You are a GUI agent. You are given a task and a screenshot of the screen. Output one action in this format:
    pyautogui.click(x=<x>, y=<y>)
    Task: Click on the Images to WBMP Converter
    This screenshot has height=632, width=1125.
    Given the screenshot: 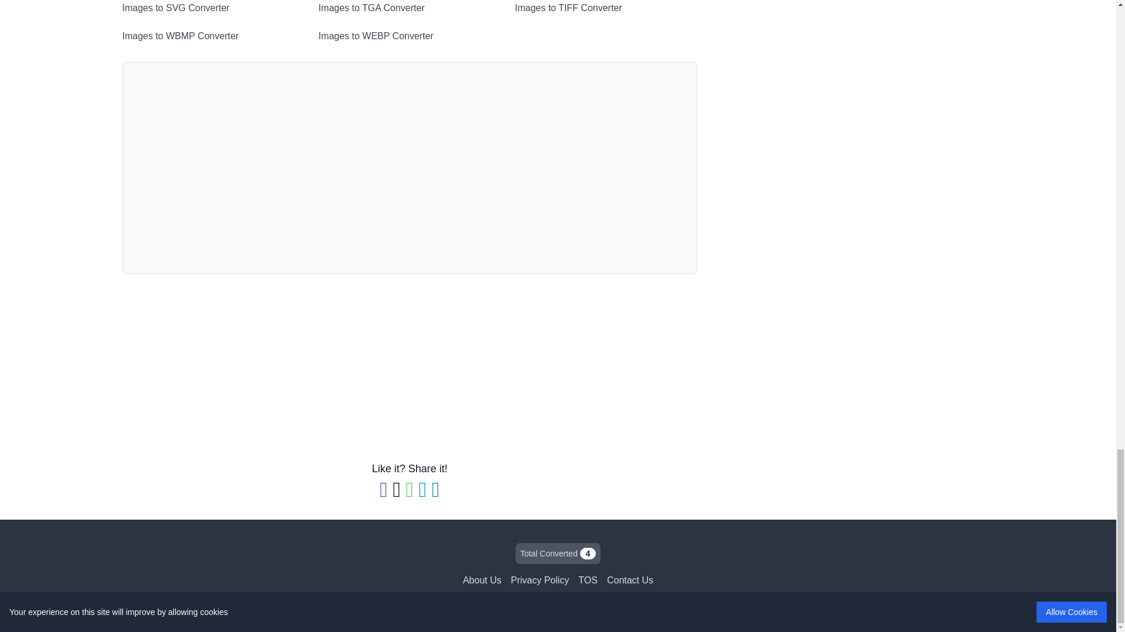 What is the action you would take?
    pyautogui.click(x=212, y=36)
    